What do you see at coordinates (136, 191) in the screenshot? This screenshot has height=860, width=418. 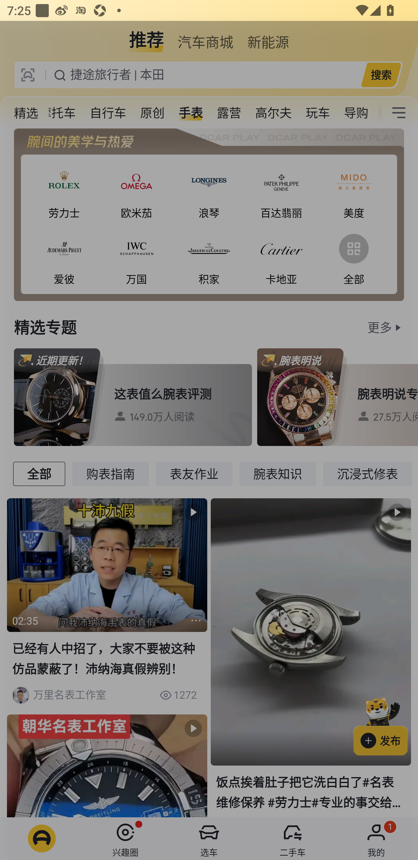 I see `欧米茄` at bounding box center [136, 191].